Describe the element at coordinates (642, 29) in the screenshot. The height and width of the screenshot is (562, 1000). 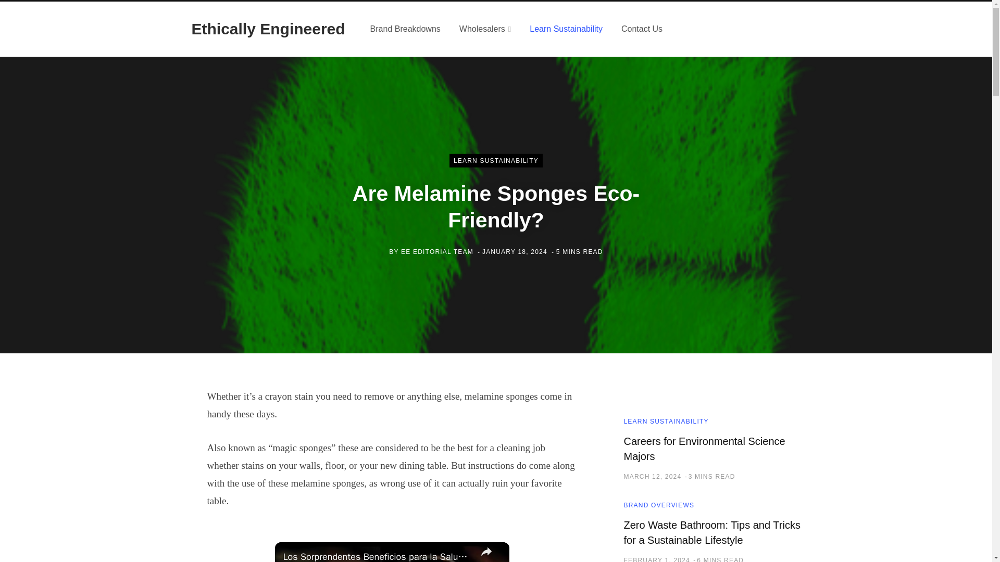
I see `Contact Us` at that location.